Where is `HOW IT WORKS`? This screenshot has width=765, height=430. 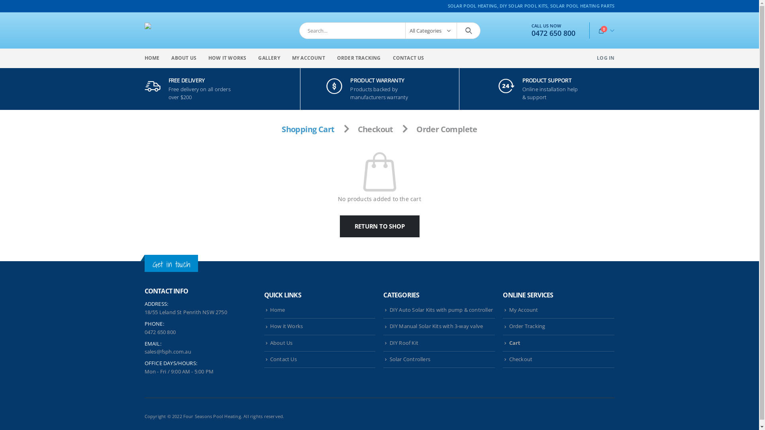 HOW IT WORKS is located at coordinates (227, 58).